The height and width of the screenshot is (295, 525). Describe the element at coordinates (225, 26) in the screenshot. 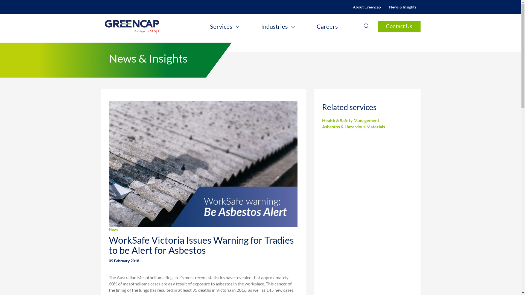

I see `Services` at that location.